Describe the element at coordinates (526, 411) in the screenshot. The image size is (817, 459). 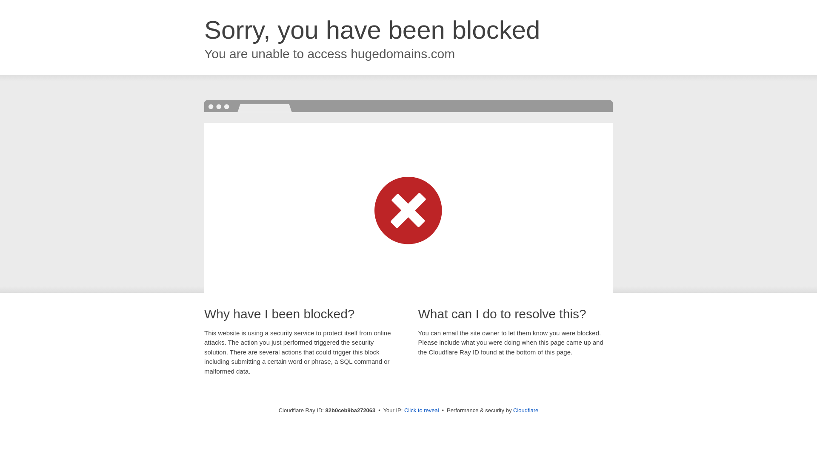
I see `Cloudflare` at that location.